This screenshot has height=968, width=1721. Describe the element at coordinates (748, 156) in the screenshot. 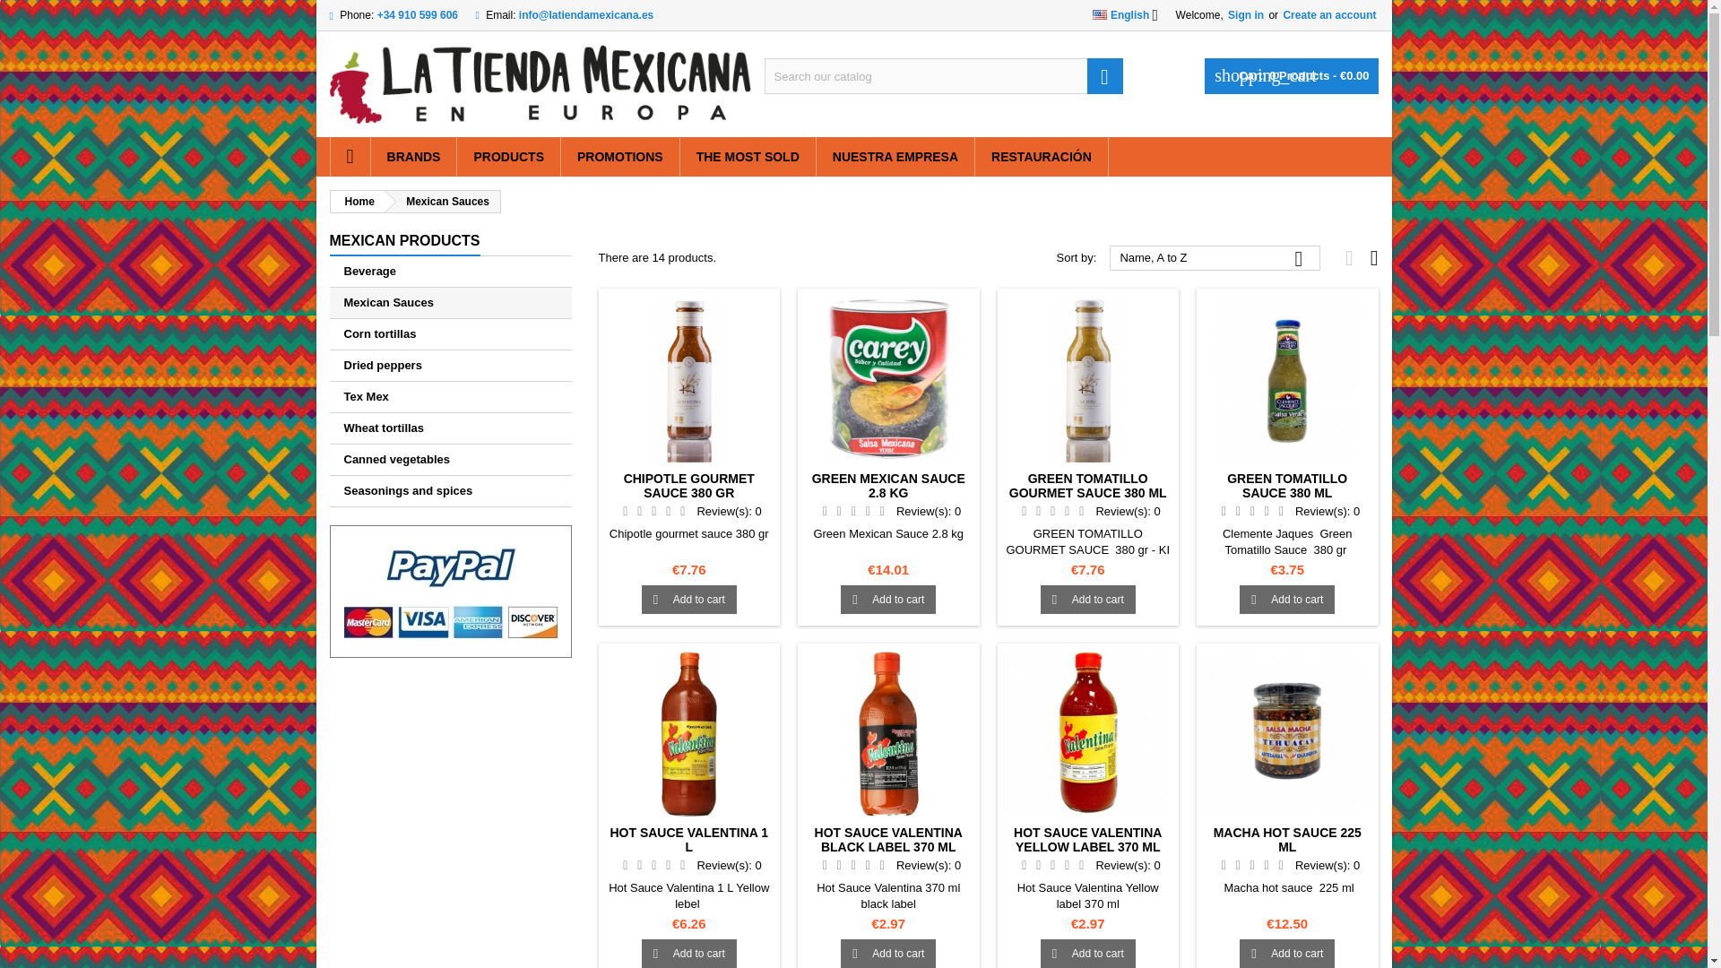

I see `THE MOST SOLD` at that location.